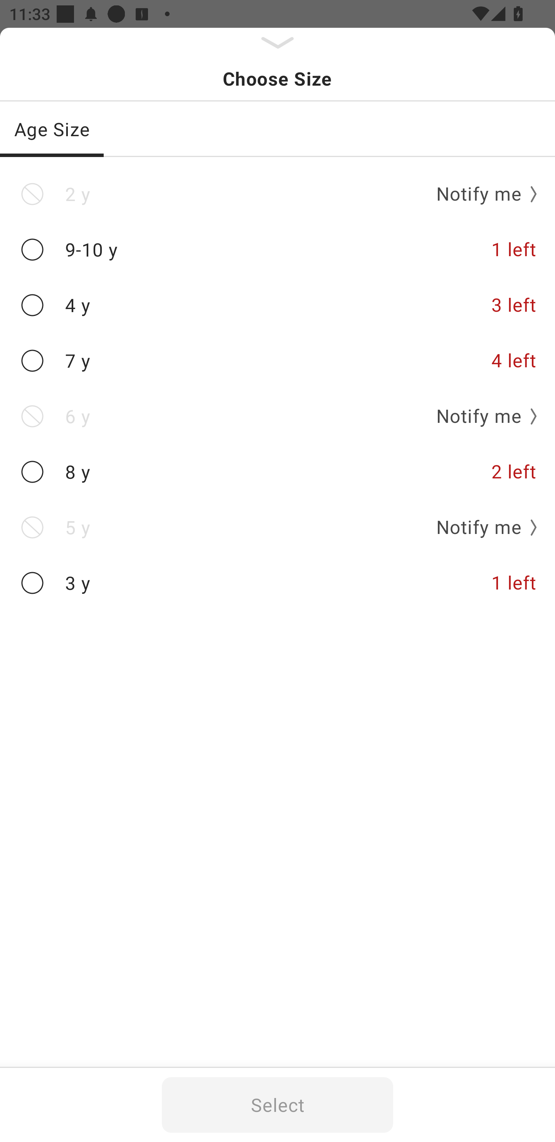 This screenshot has height=1142, width=555. I want to click on Notify me, so click(482, 416).